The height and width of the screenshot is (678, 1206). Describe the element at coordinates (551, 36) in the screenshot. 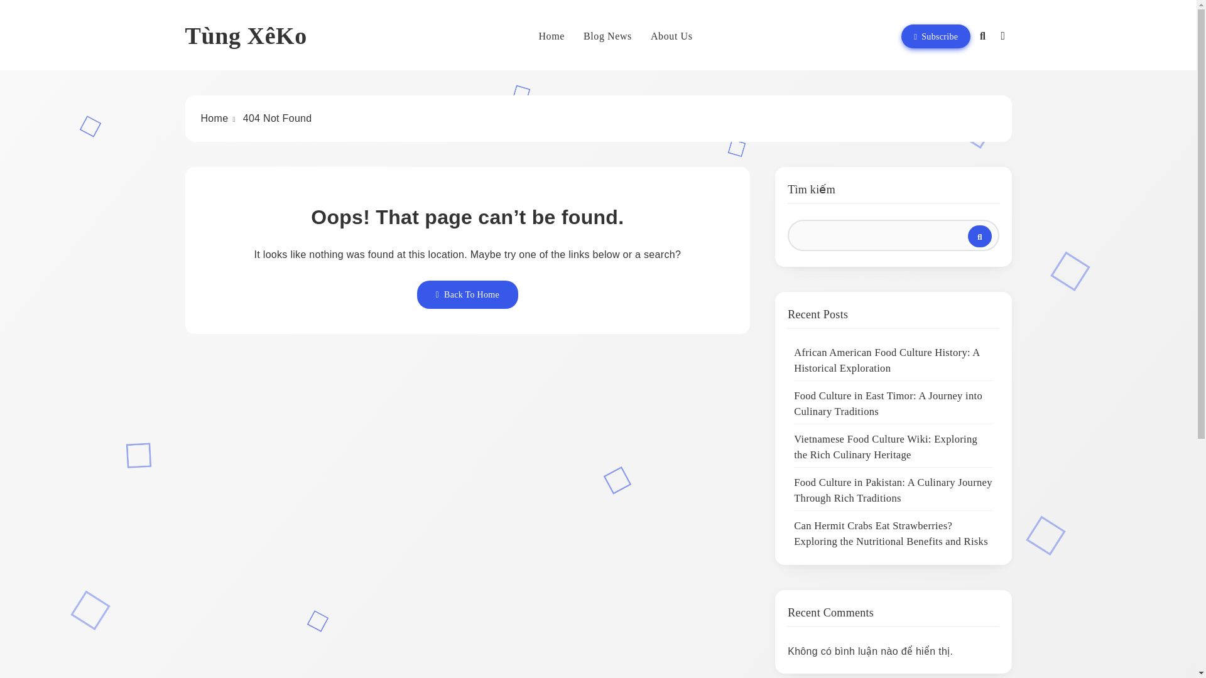

I see `Home` at that location.